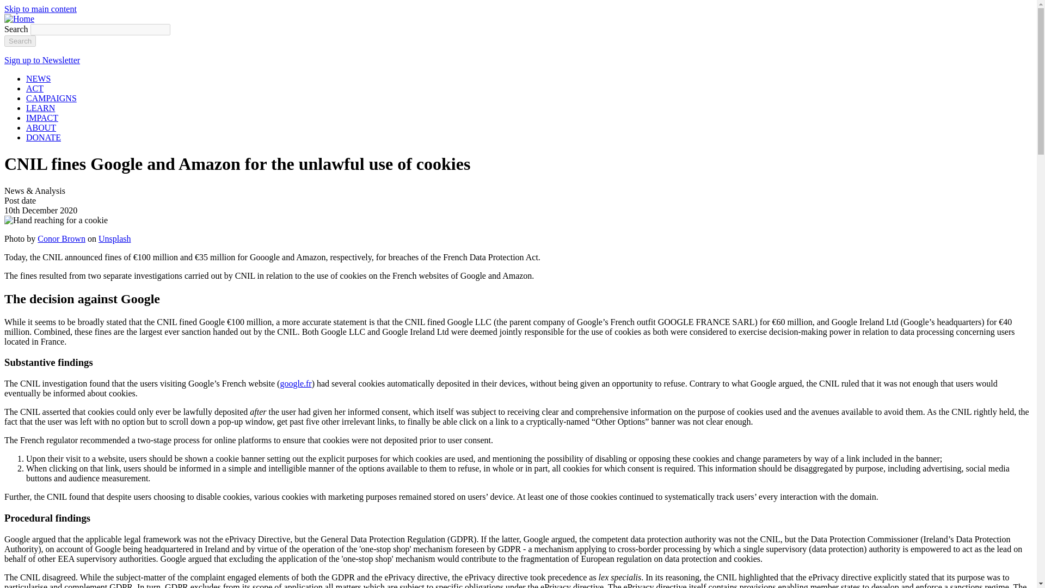 This screenshot has width=1045, height=588. I want to click on Sign up to Newsletter, so click(42, 60).